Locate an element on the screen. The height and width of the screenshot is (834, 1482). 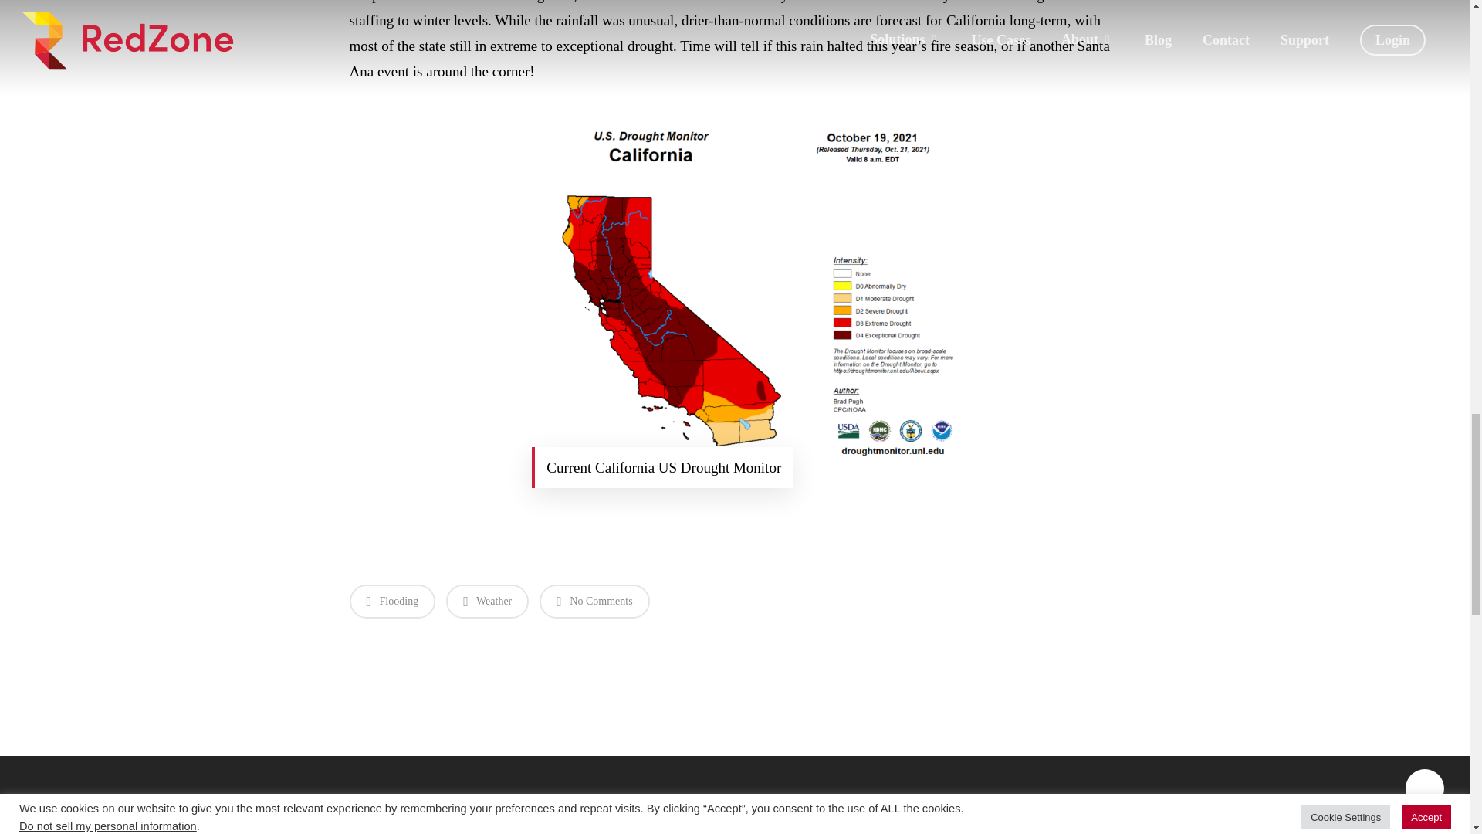
Flooding is located at coordinates (392, 602).